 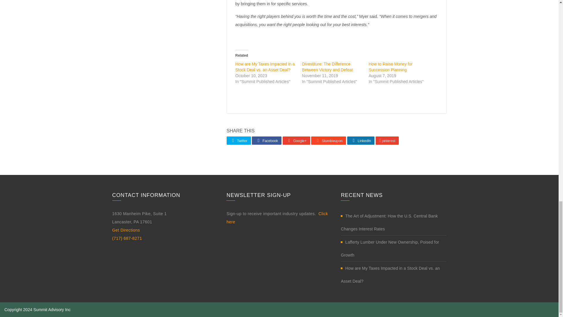 I want to click on How are My Taxes Impacted in a Stock Deal vs. an Asset Deal?, so click(x=265, y=67).